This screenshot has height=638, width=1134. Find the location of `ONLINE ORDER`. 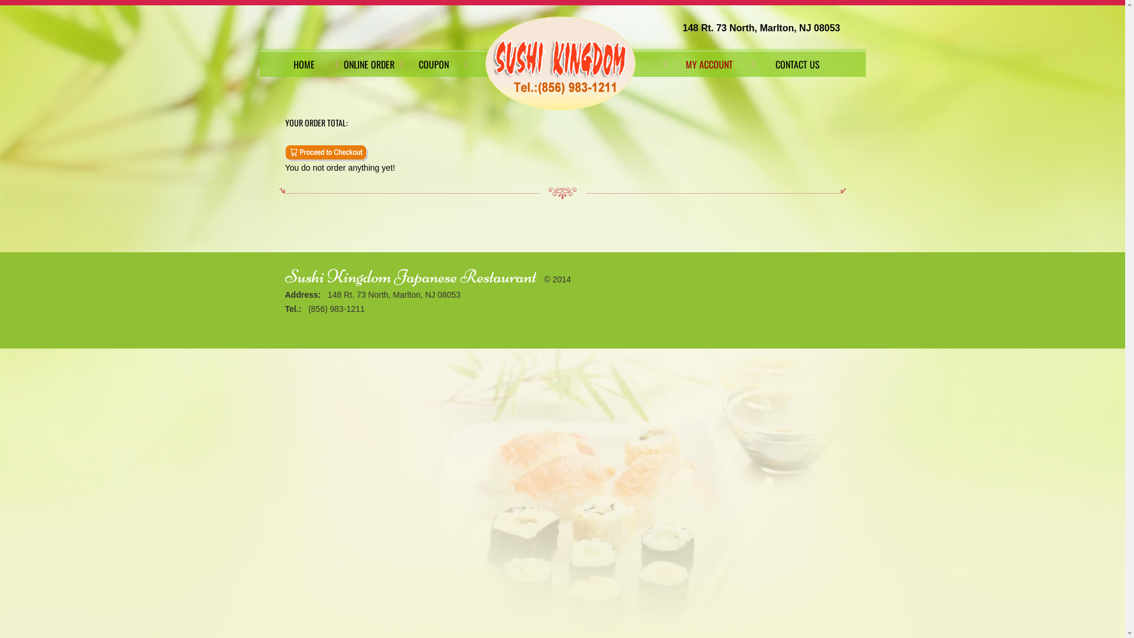

ONLINE ORDER is located at coordinates (369, 64).